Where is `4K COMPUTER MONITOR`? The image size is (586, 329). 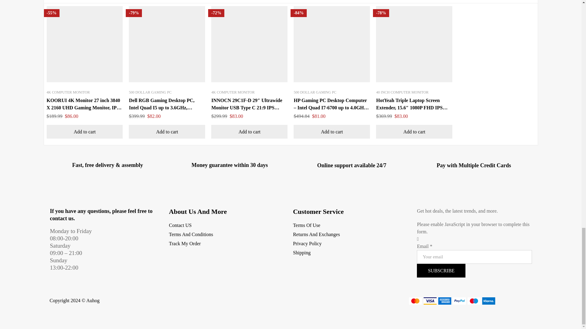
4K COMPUTER MONITOR is located at coordinates (233, 92).